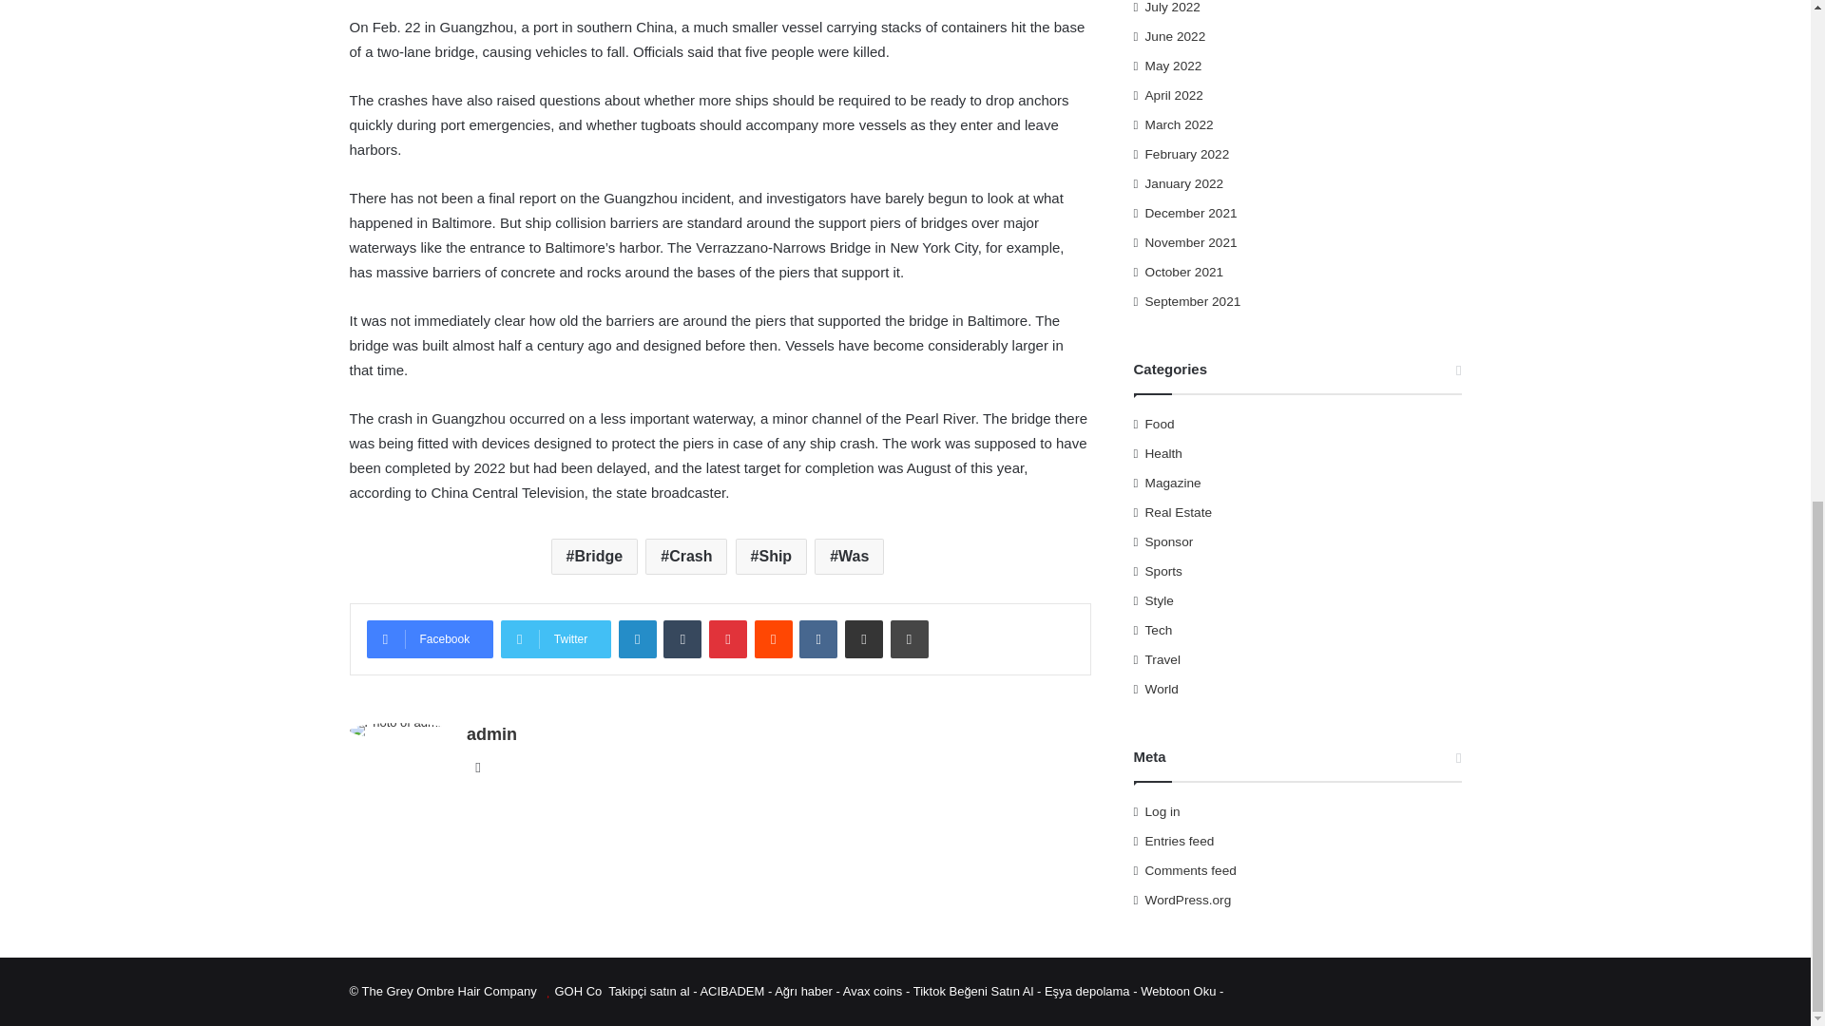  Describe the element at coordinates (595, 557) in the screenshot. I see `Bridge` at that location.